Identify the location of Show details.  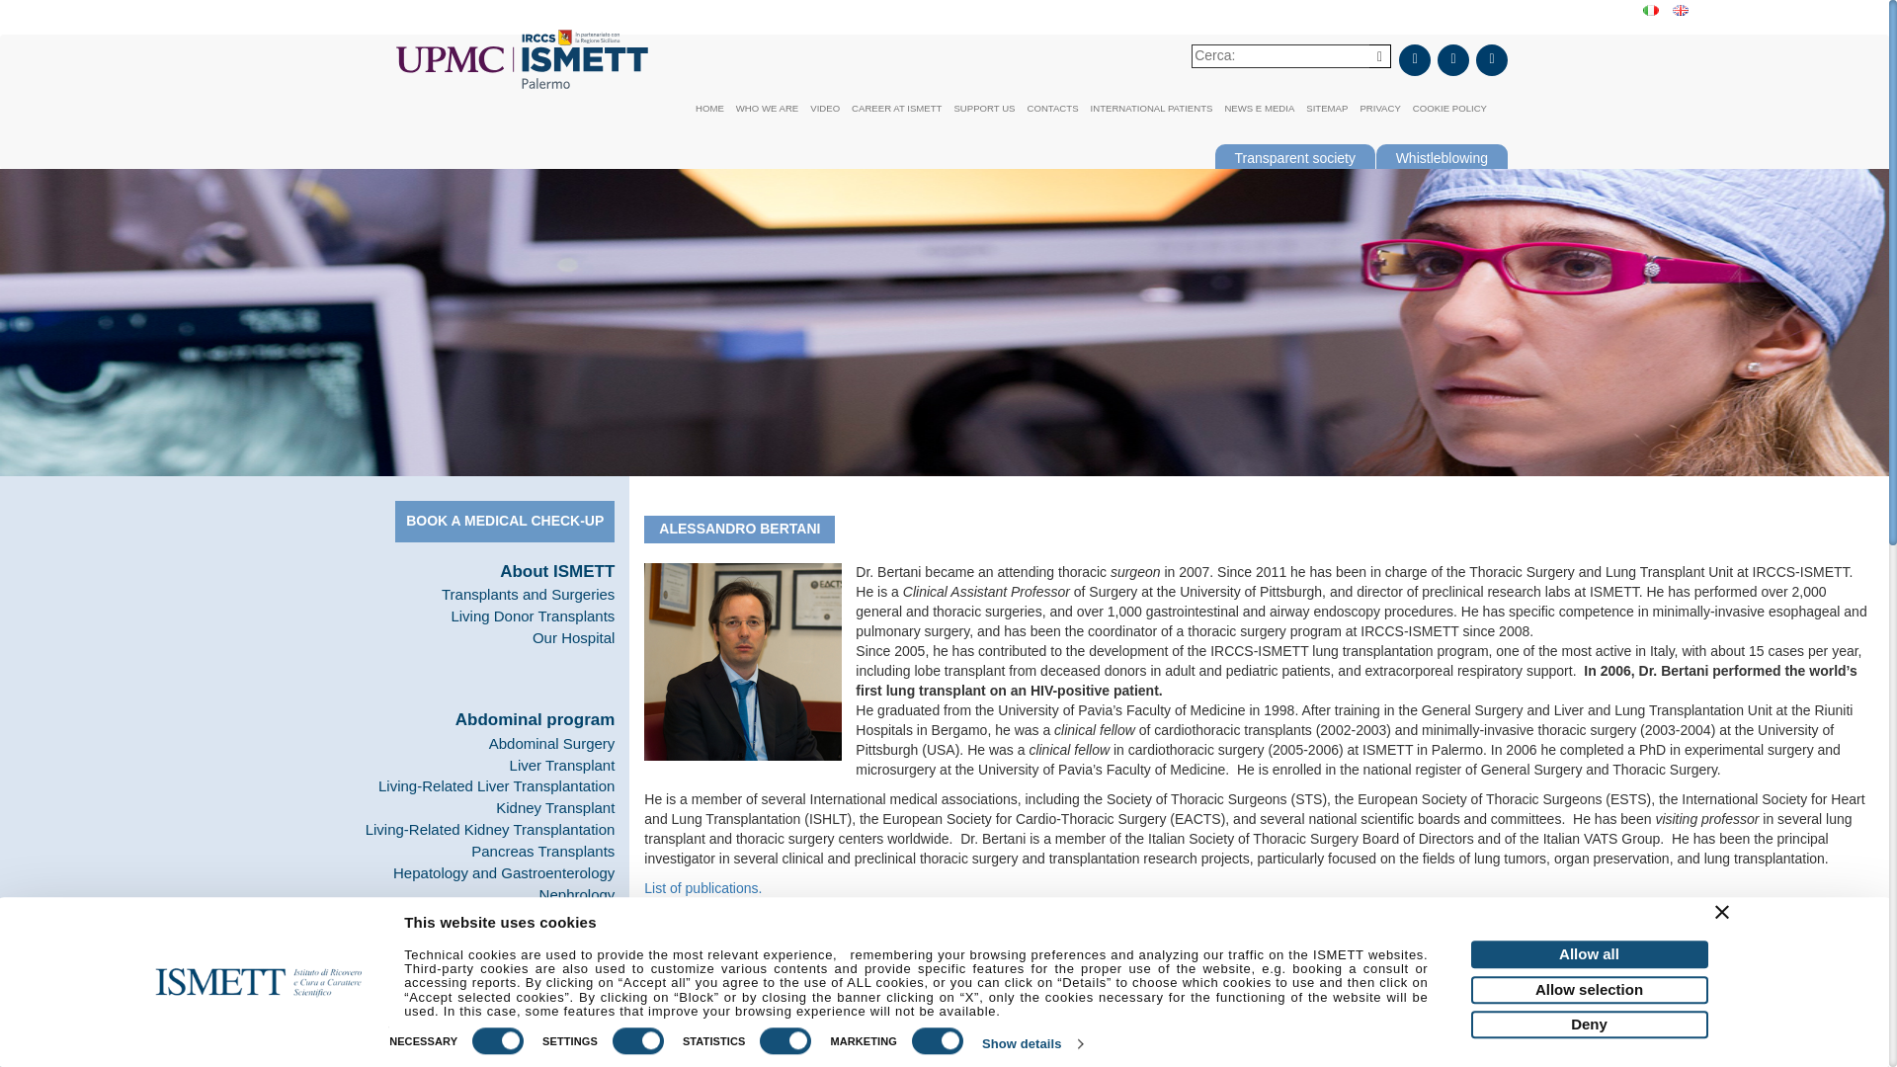
(1031, 1044).